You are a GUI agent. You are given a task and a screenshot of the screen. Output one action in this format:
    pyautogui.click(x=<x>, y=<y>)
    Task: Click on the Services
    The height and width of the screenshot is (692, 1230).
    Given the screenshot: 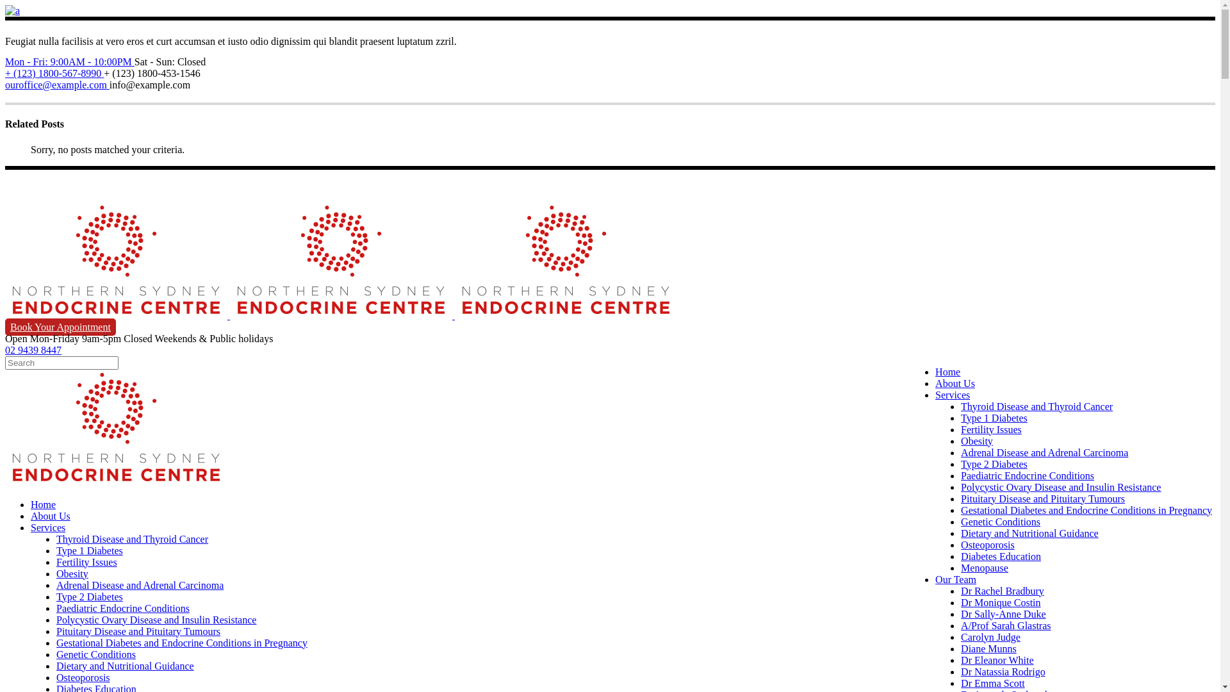 What is the action you would take?
    pyautogui.click(x=48, y=528)
    